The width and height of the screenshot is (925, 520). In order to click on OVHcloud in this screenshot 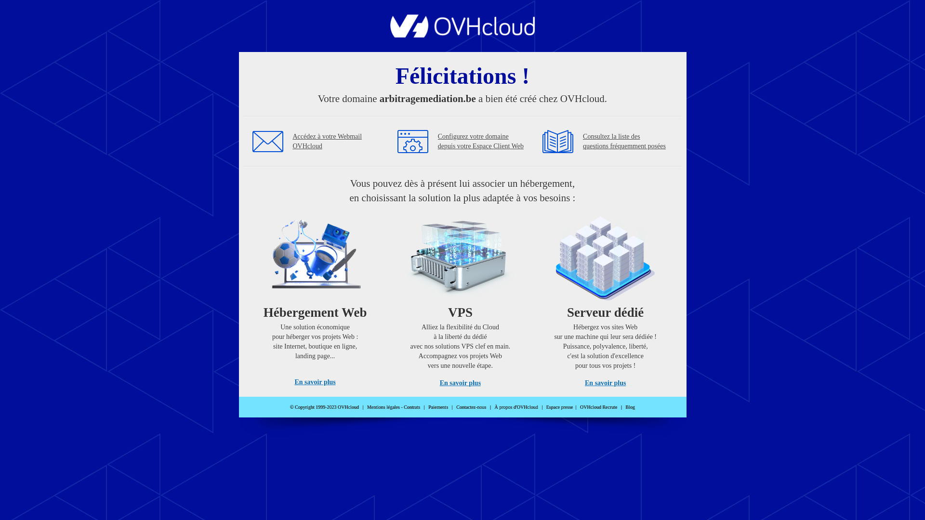, I will do `click(462, 35)`.